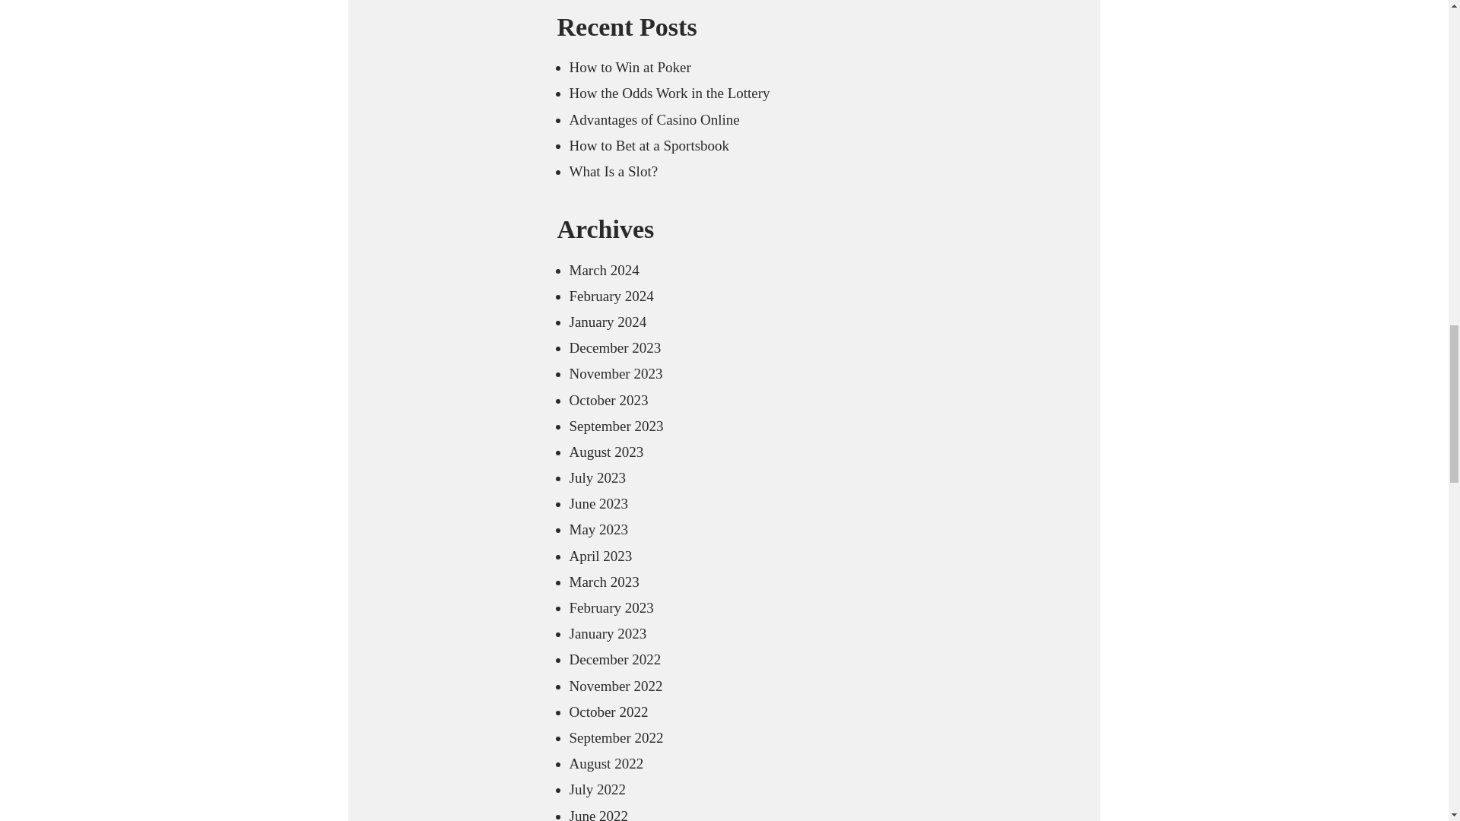  What do you see at coordinates (601, 556) in the screenshot?
I see `April 2023` at bounding box center [601, 556].